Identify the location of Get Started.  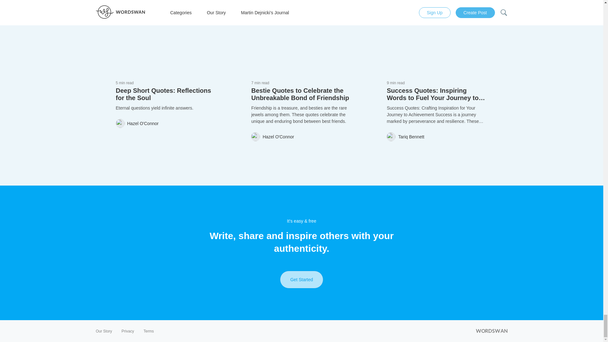
(301, 280).